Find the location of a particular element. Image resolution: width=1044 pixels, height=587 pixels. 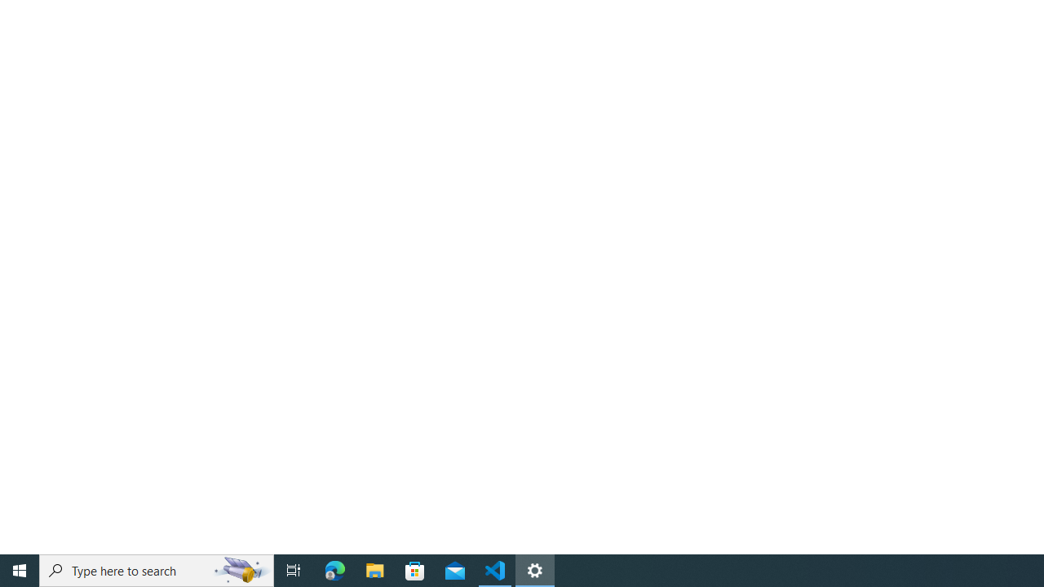

Settings - 1 running window is located at coordinates (535, 571).